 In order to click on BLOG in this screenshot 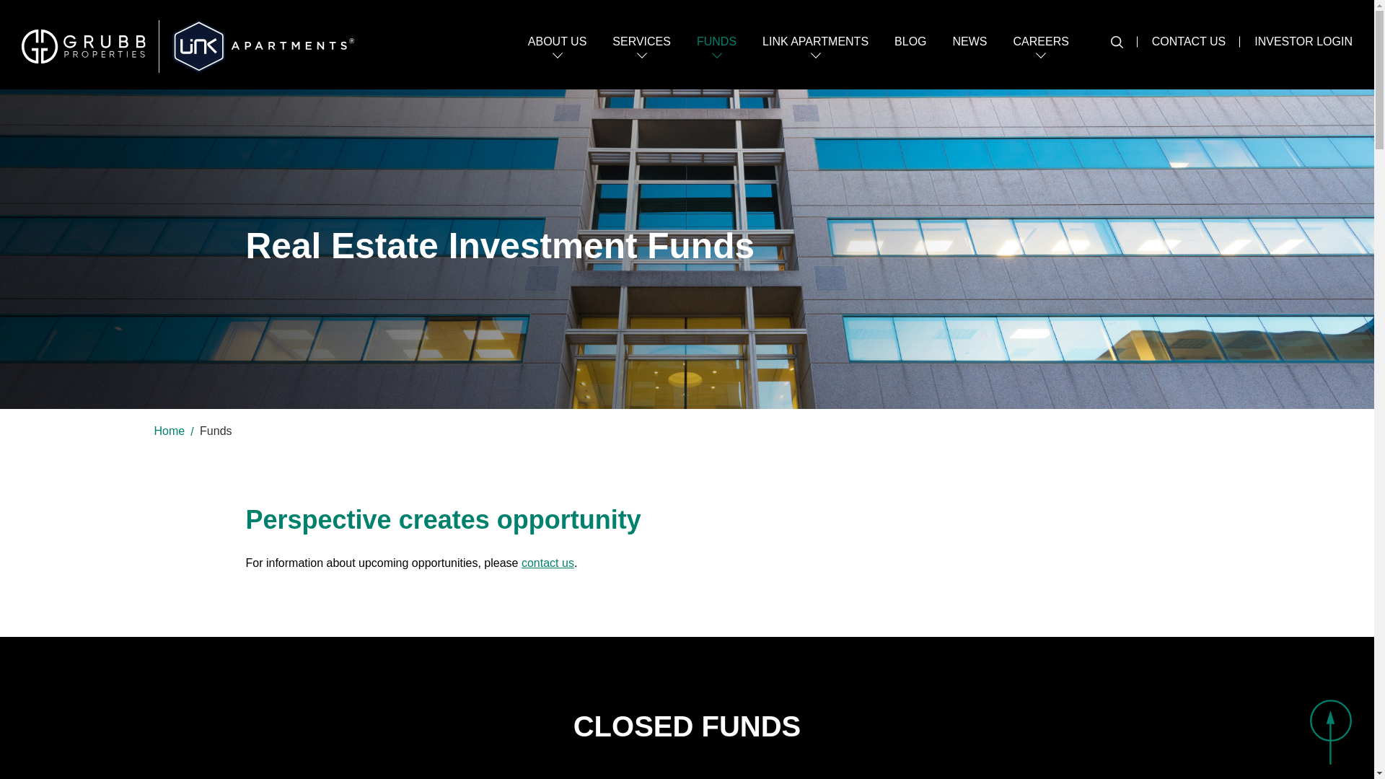, I will do `click(910, 52)`.